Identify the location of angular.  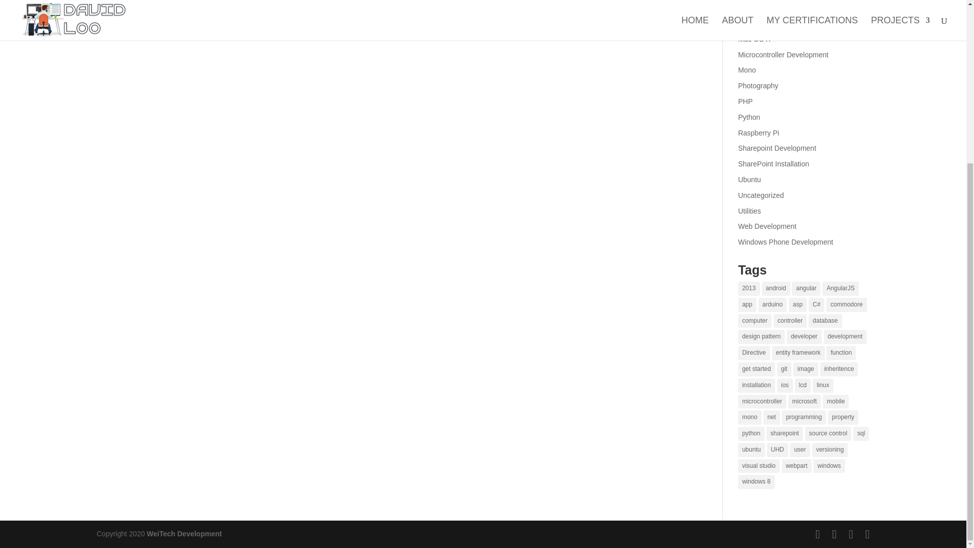
(806, 289).